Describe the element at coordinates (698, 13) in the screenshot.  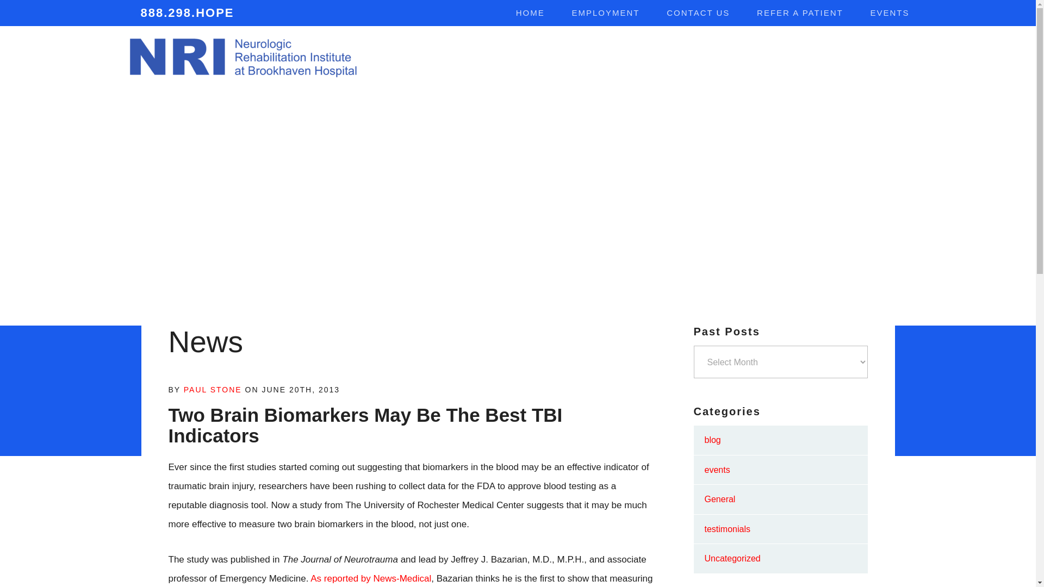
I see `CONTACT US` at that location.